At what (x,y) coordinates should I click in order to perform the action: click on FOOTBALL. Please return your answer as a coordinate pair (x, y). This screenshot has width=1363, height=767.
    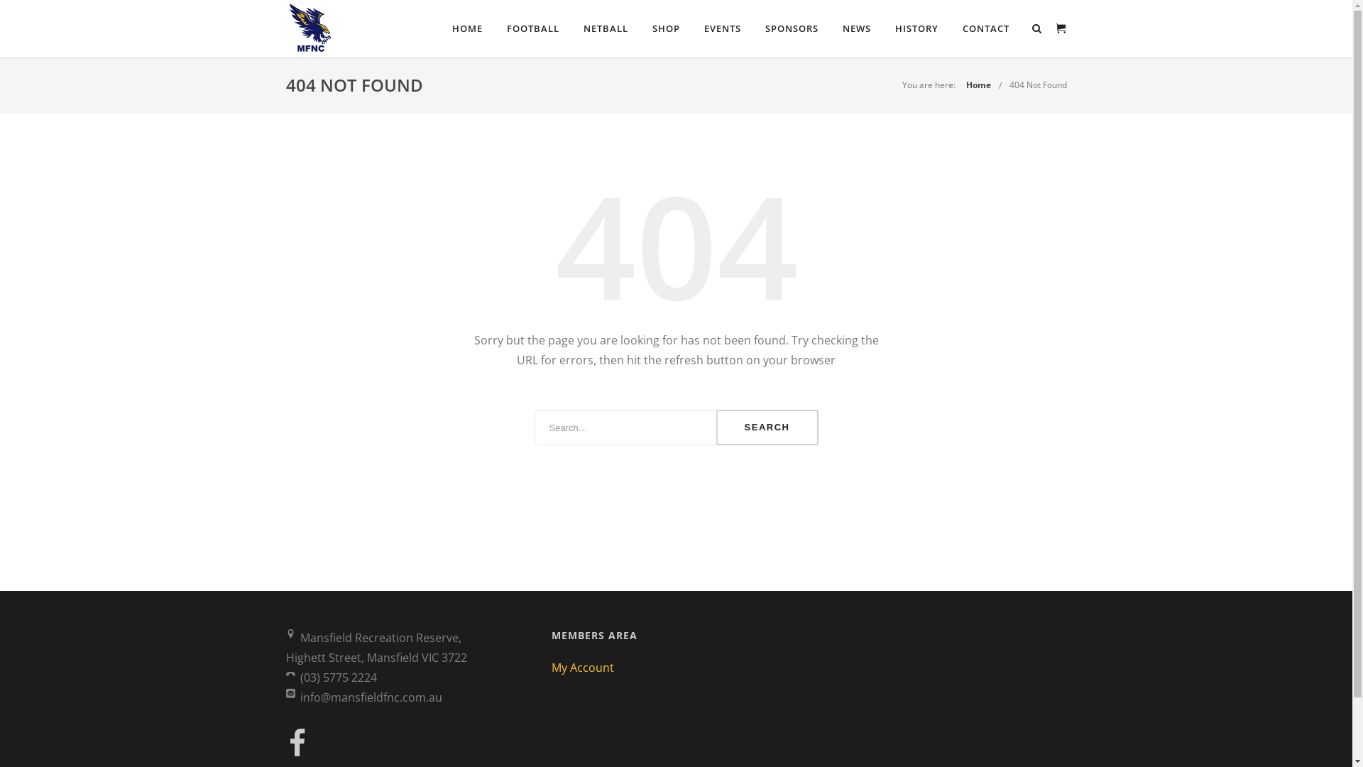
    Looking at the image, I should click on (533, 28).